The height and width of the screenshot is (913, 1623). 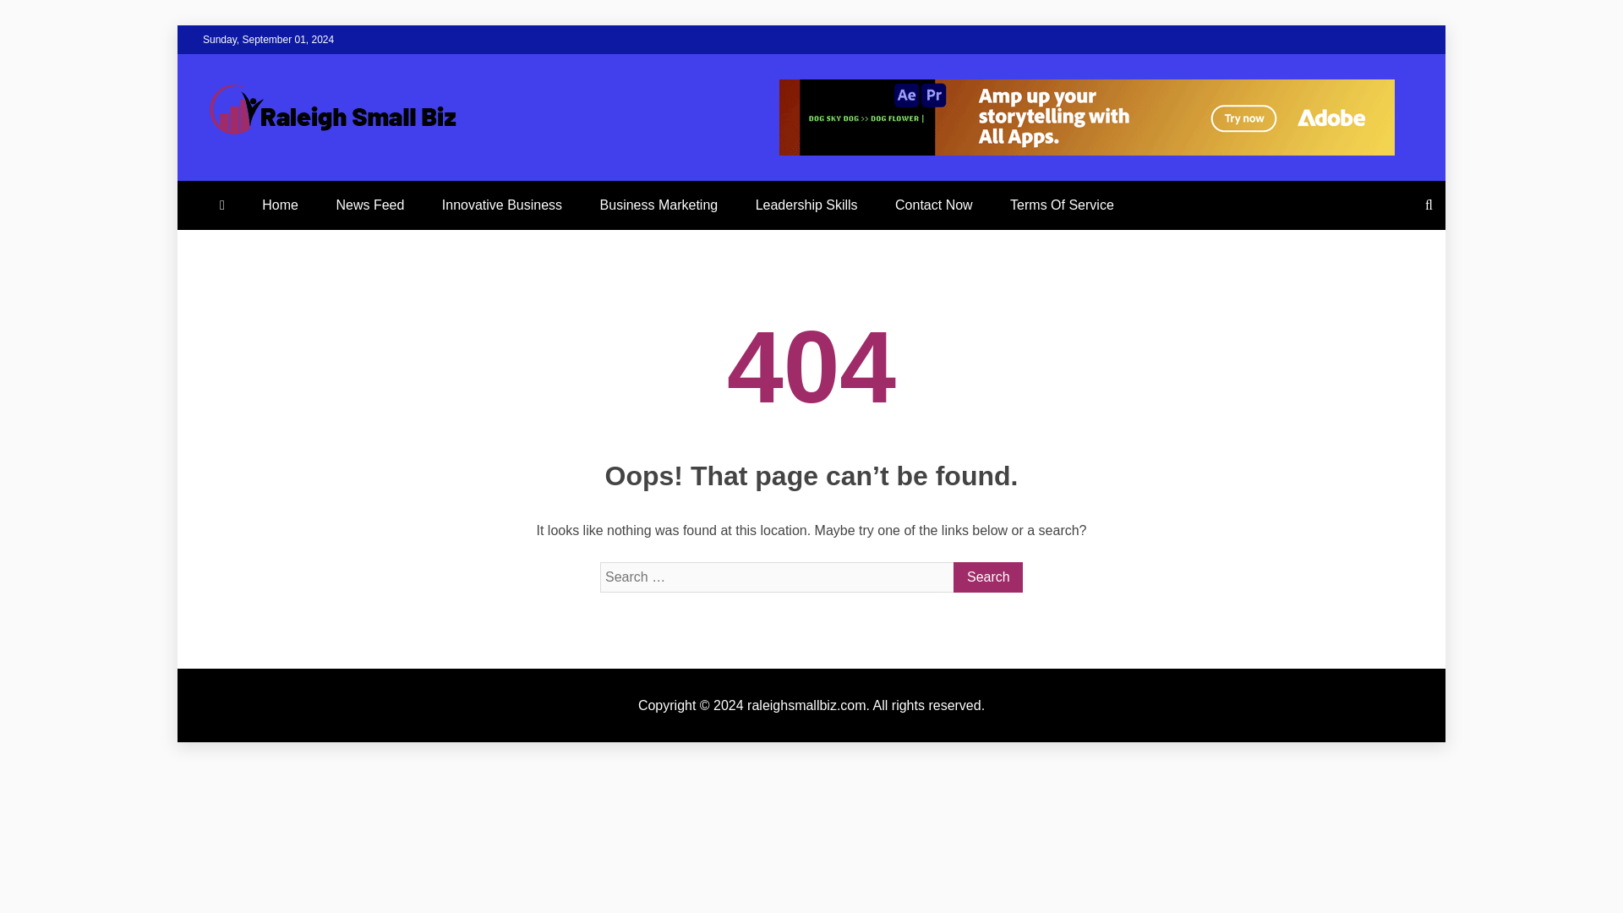 I want to click on Home, so click(x=279, y=205).